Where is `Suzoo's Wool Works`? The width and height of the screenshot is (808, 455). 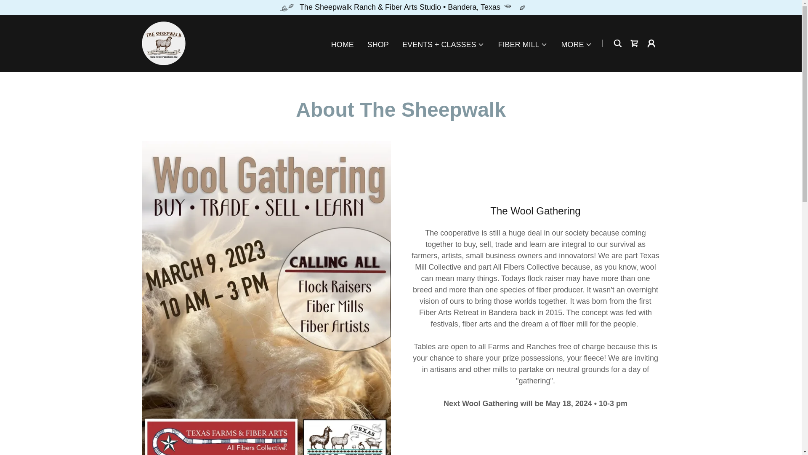
Suzoo's Wool Works is located at coordinates (163, 43).